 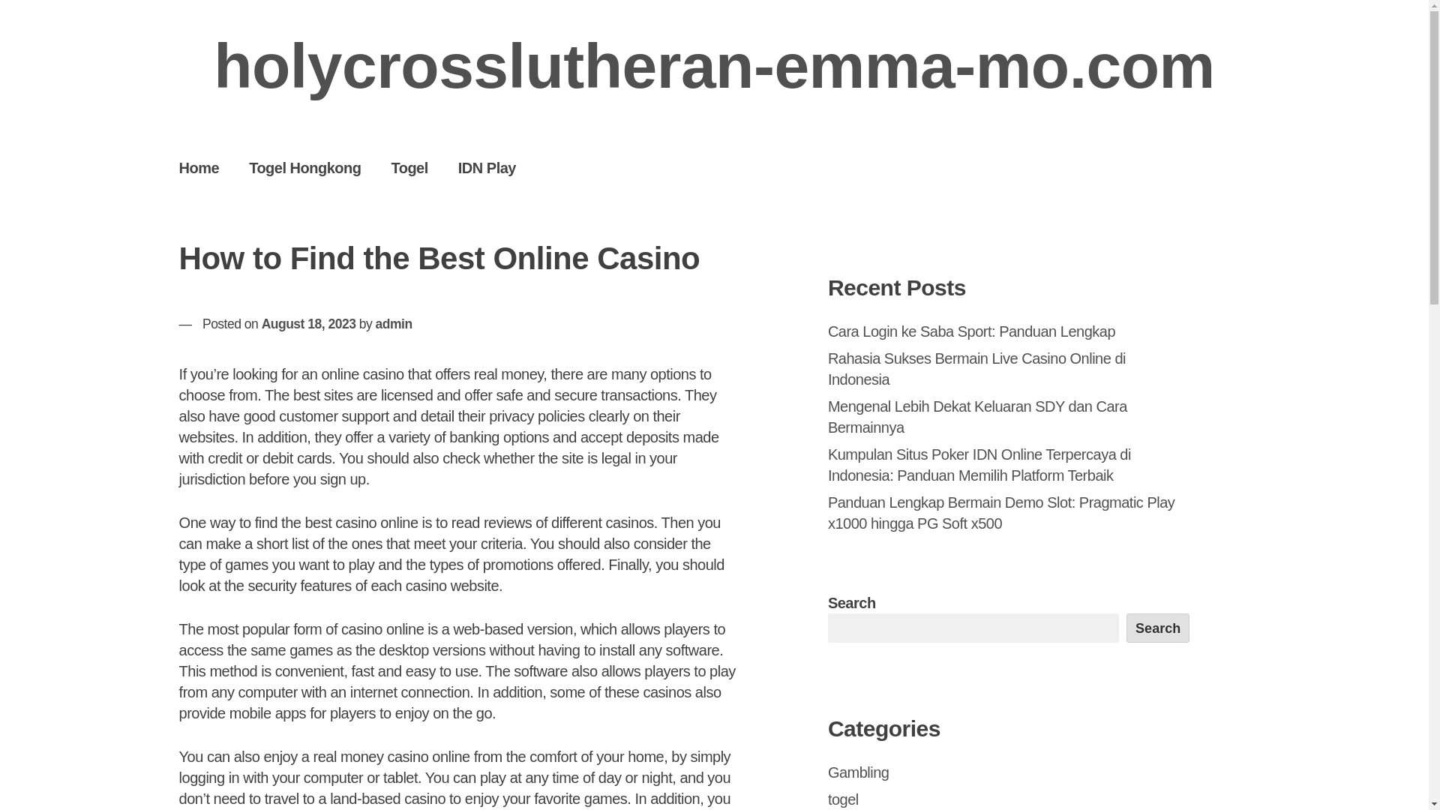 What do you see at coordinates (309, 324) in the screenshot?
I see `August 18, 2023` at bounding box center [309, 324].